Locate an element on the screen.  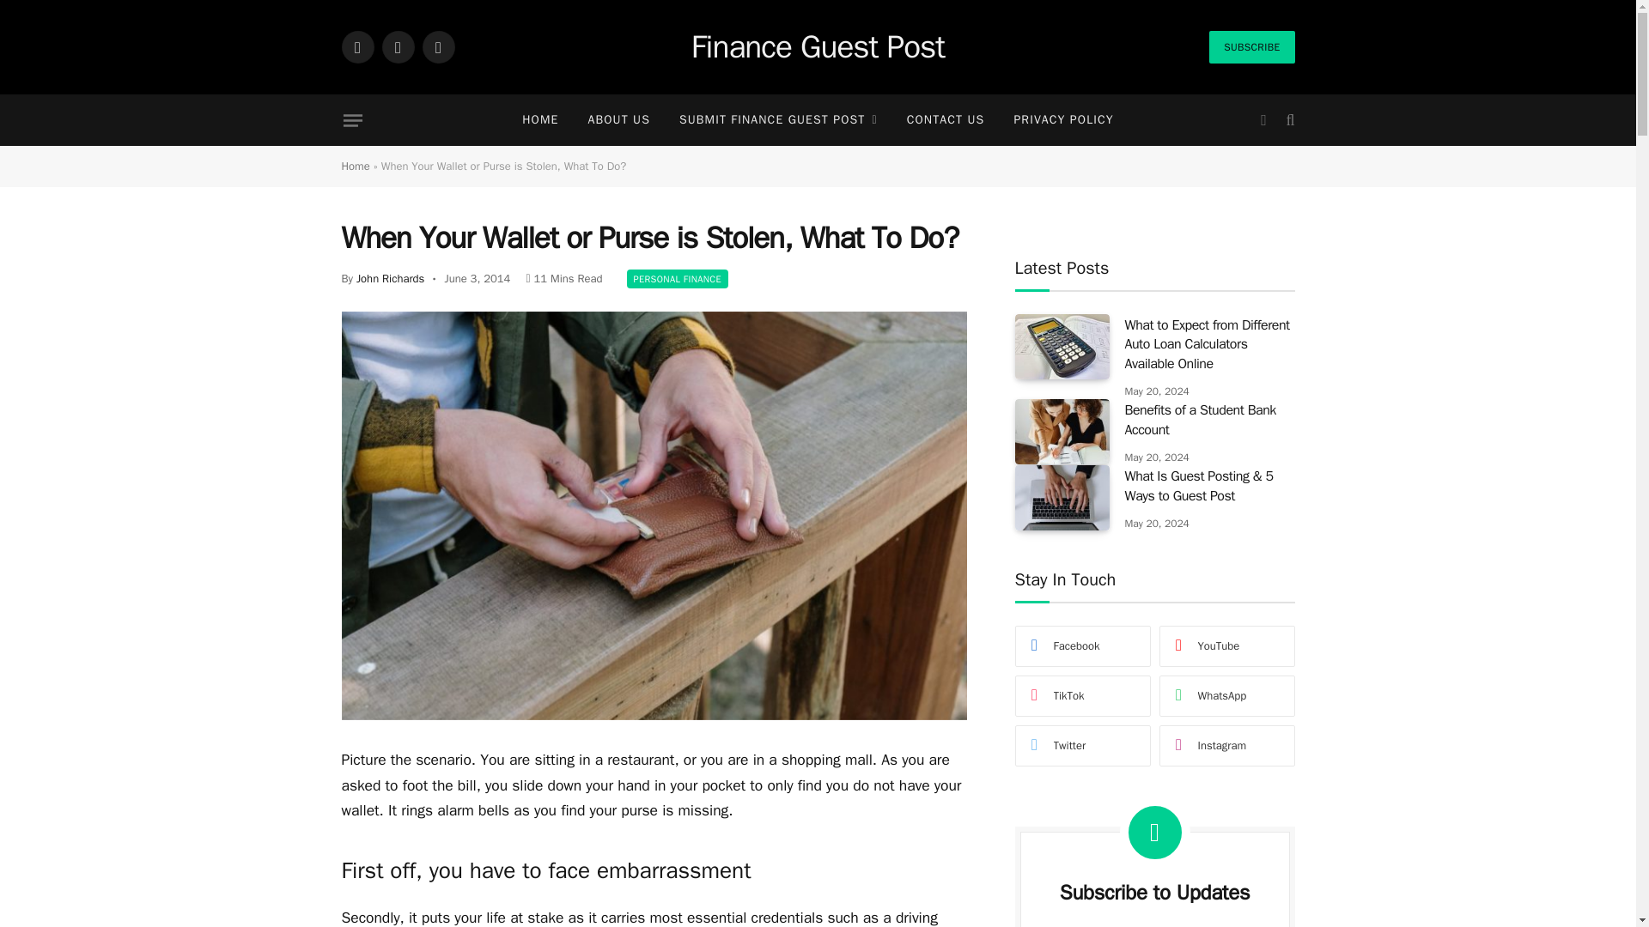
Instagram is located at coordinates (438, 46).